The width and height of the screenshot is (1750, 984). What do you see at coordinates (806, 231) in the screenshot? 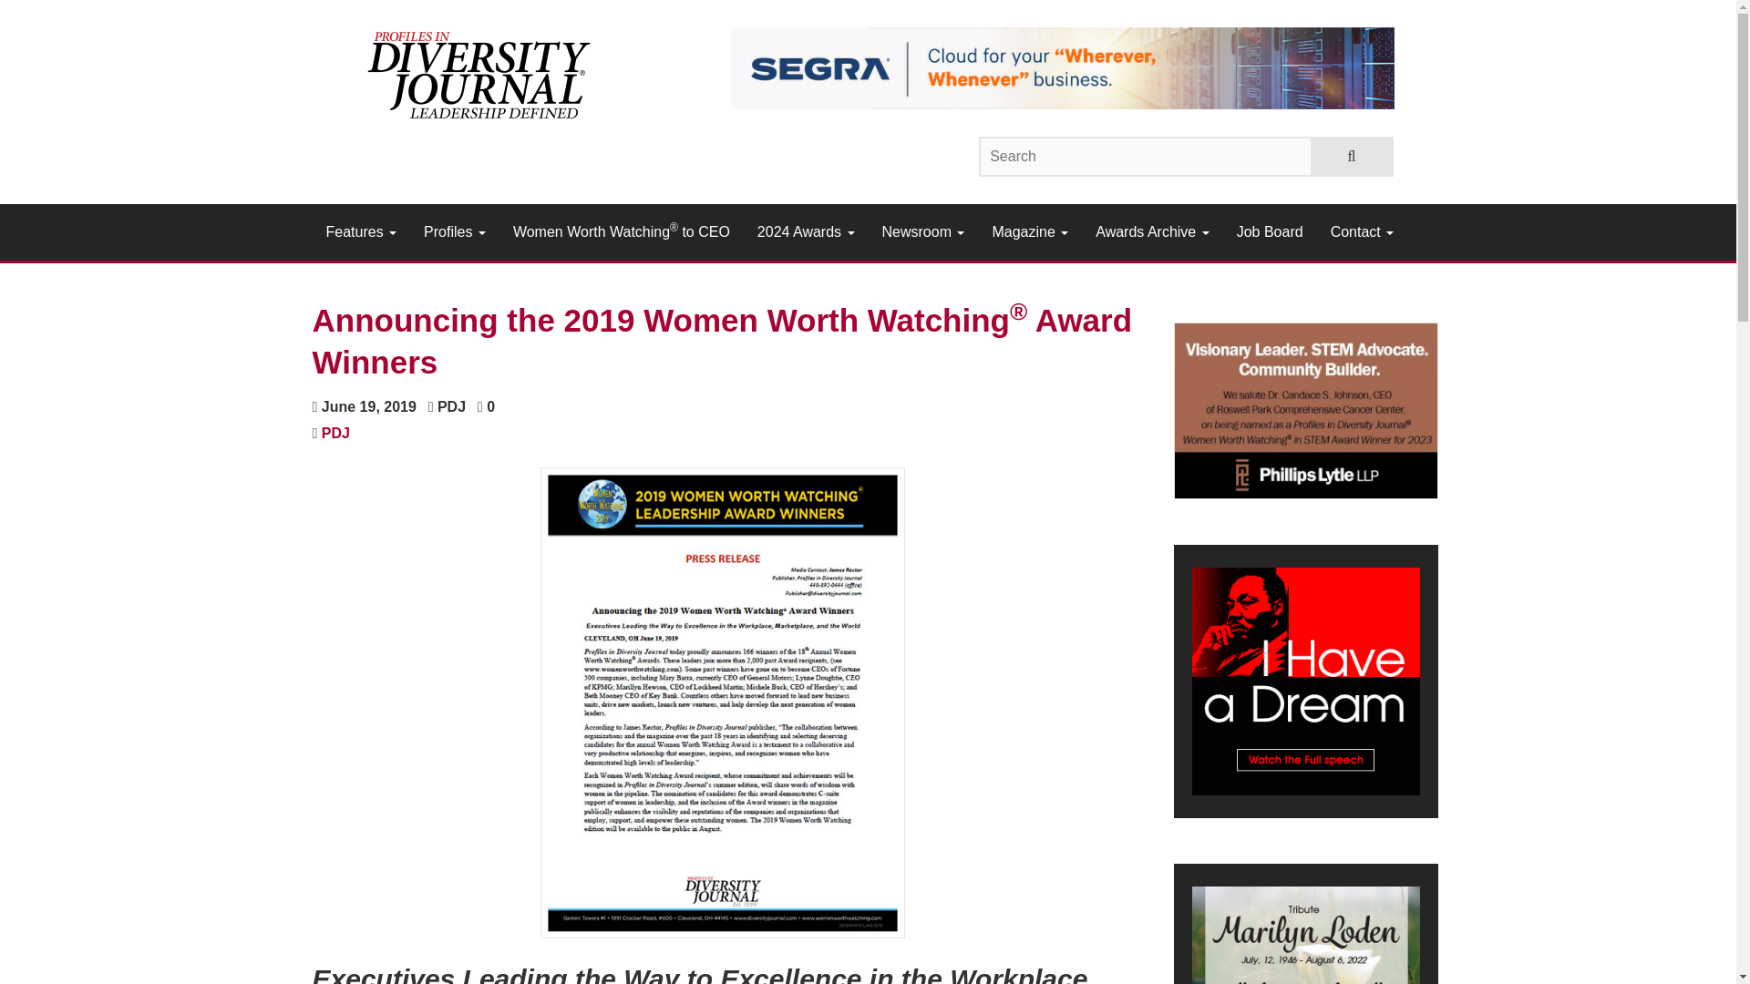
I see `2024 Awards` at bounding box center [806, 231].